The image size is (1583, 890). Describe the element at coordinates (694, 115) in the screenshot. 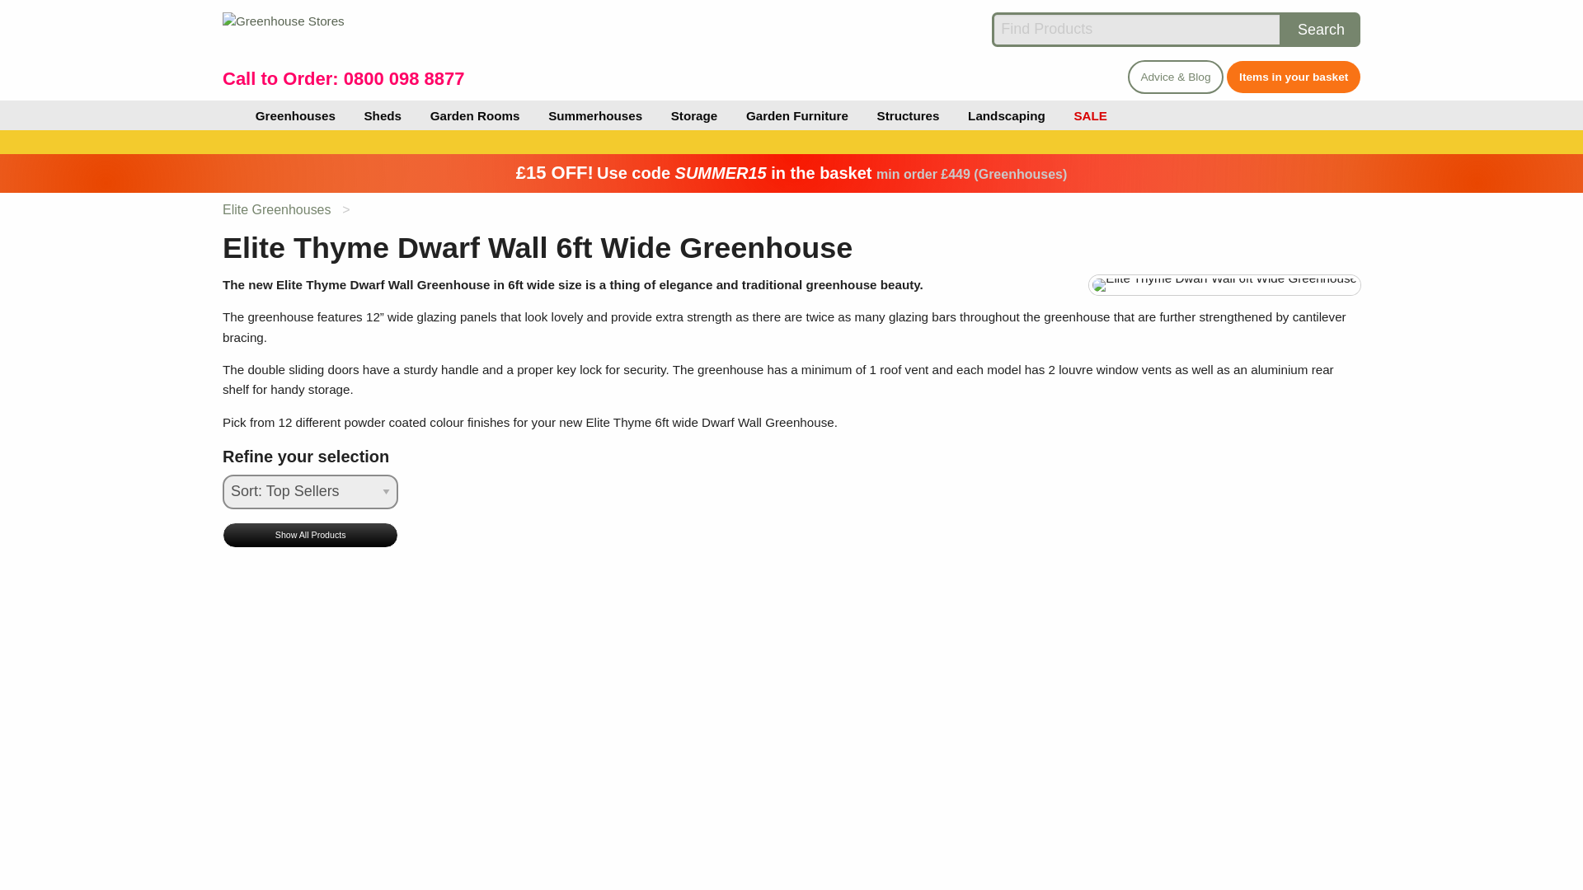

I see `Storage` at that location.